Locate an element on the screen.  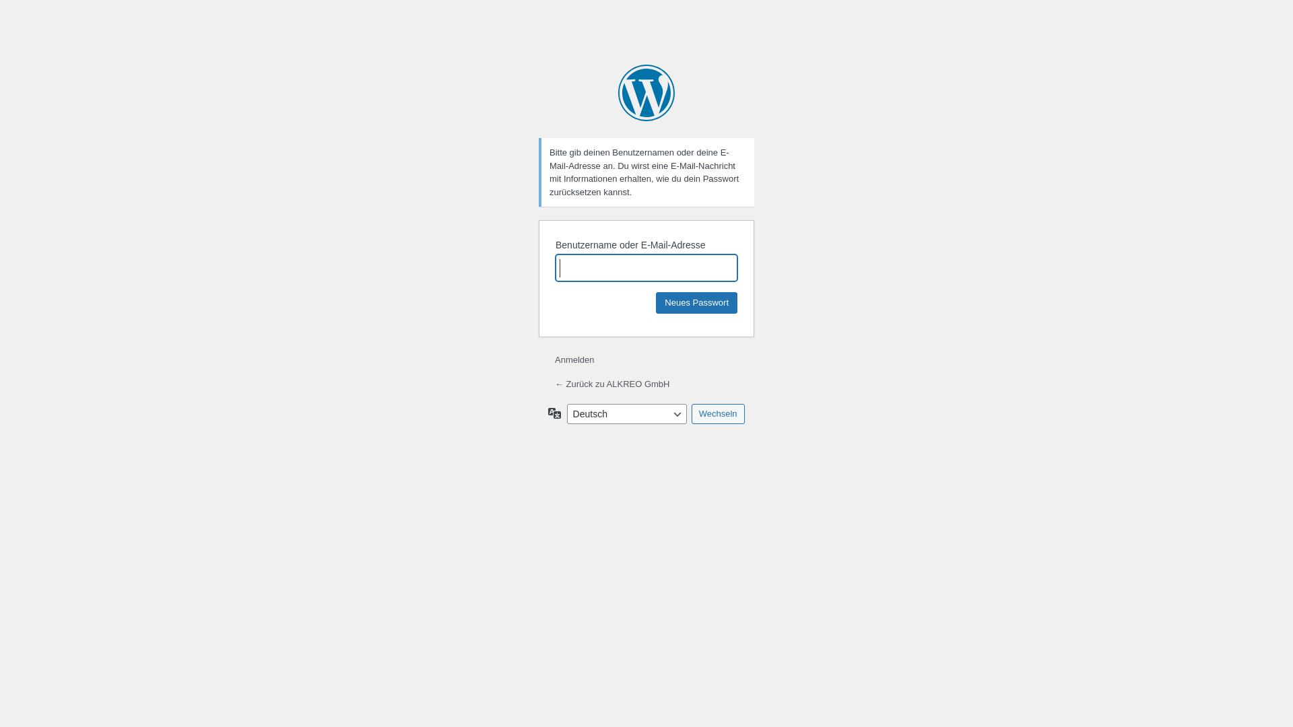
Neues Passwort is located at coordinates (696, 303).